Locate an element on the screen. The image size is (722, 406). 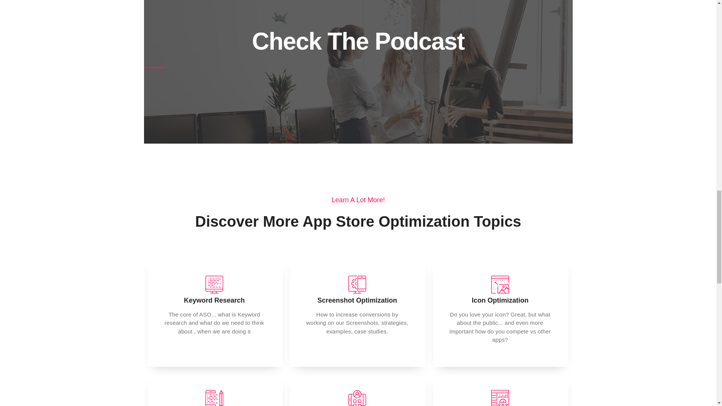
Keyword Research is located at coordinates (214, 300).